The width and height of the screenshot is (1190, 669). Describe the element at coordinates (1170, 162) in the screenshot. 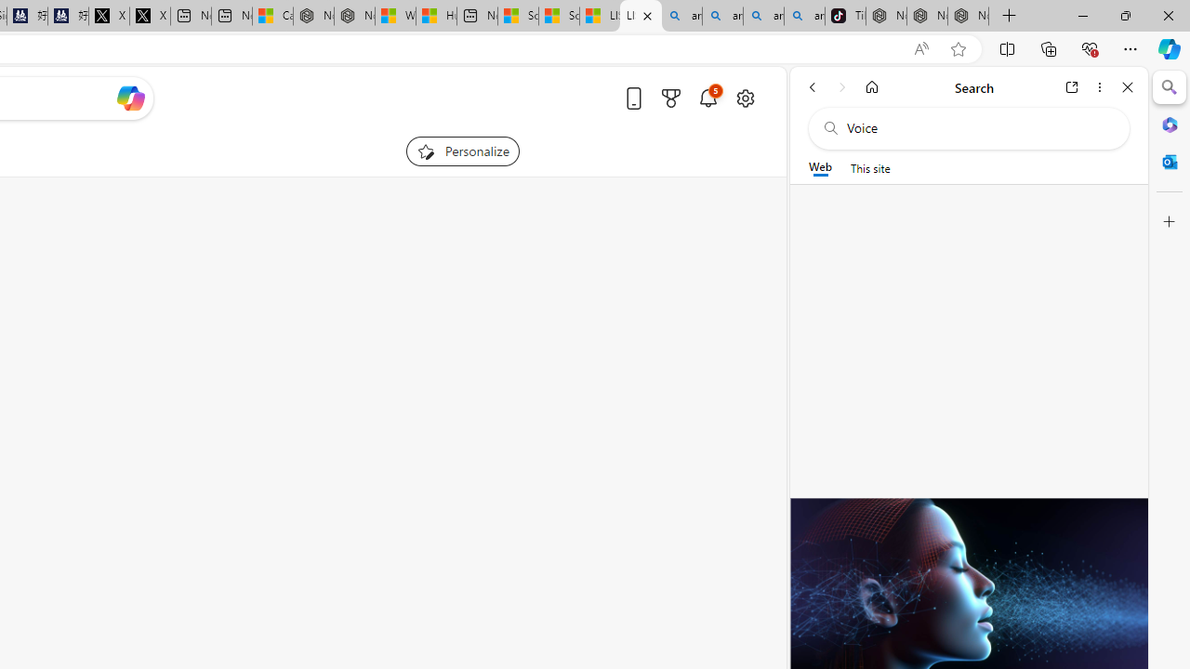

I see `Outlook` at that location.